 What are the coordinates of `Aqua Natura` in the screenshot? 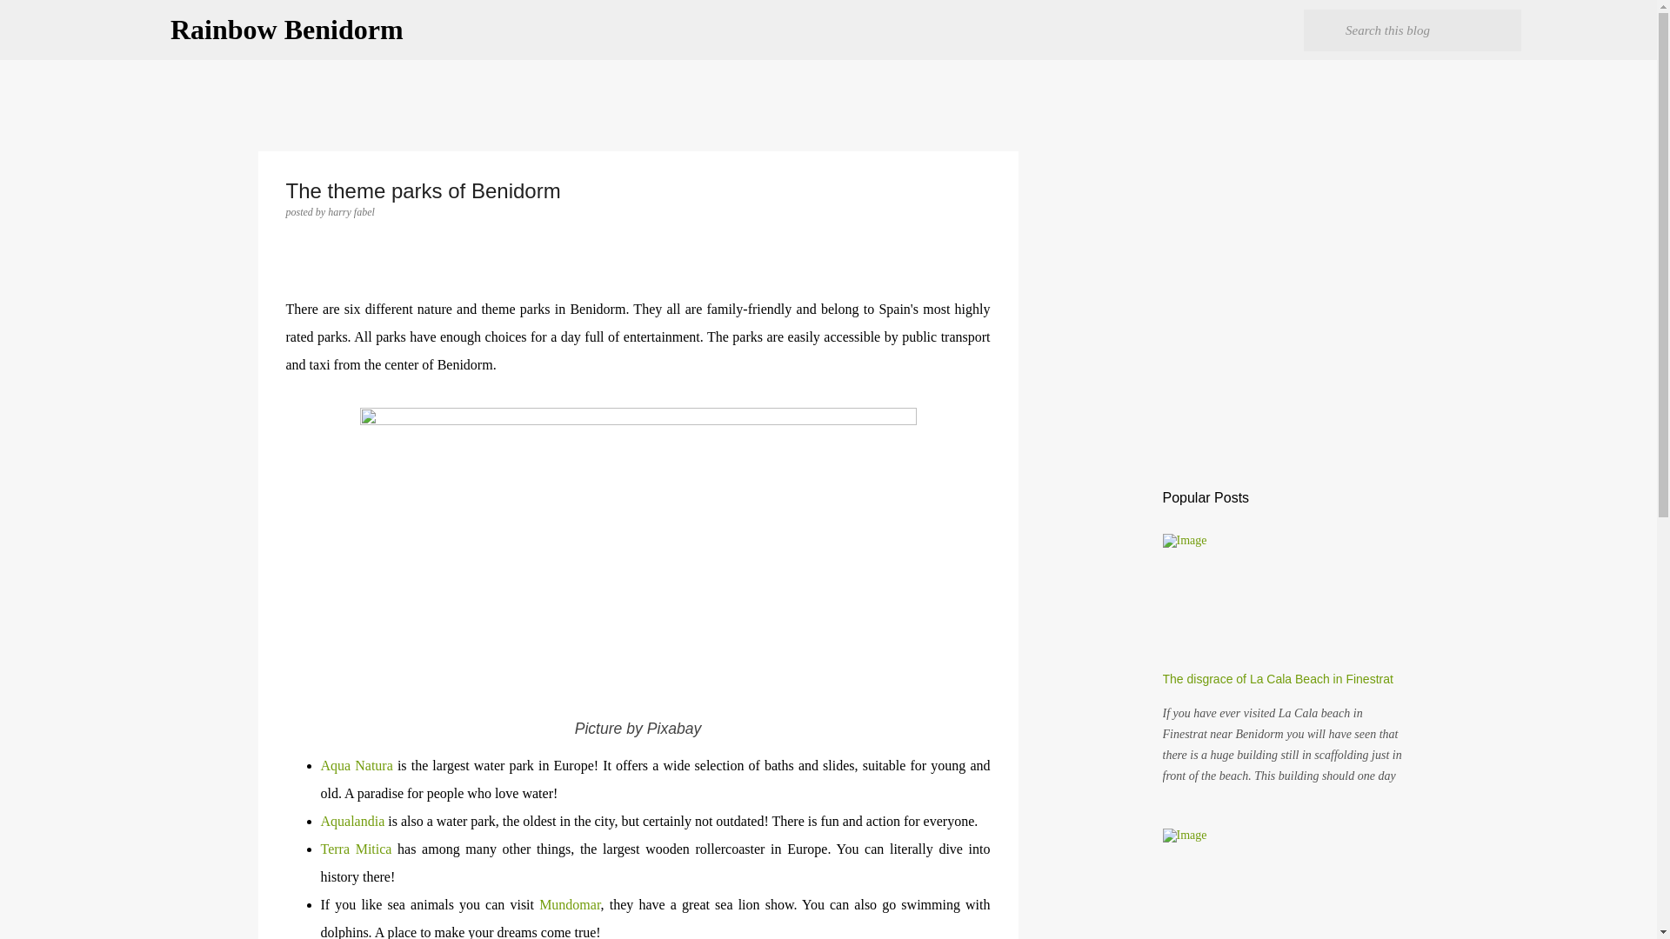 It's located at (357, 765).